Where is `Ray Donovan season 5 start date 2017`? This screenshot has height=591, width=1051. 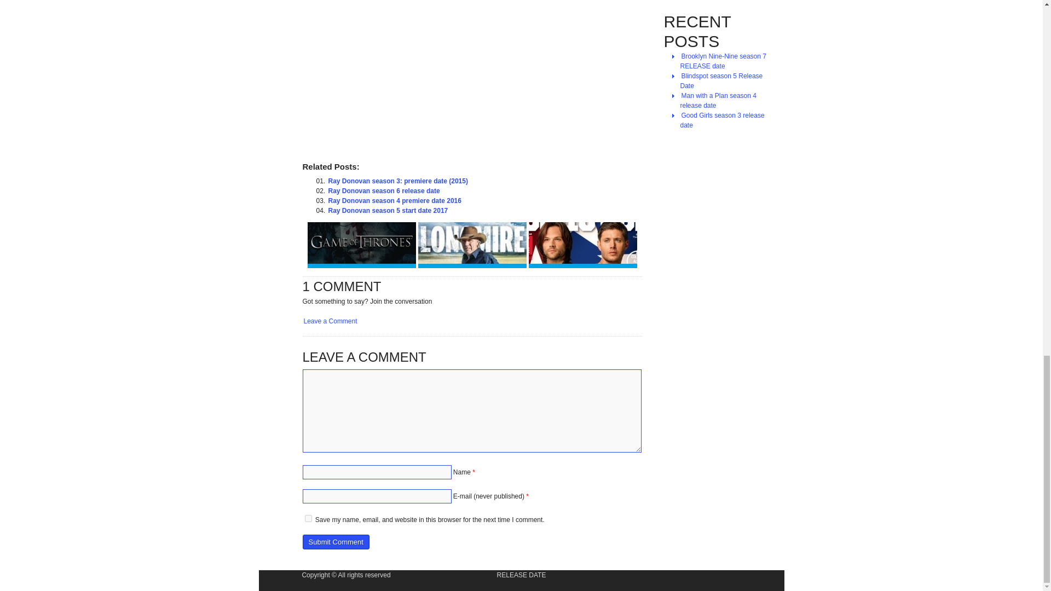 Ray Donovan season 5 start date 2017 is located at coordinates (388, 210).